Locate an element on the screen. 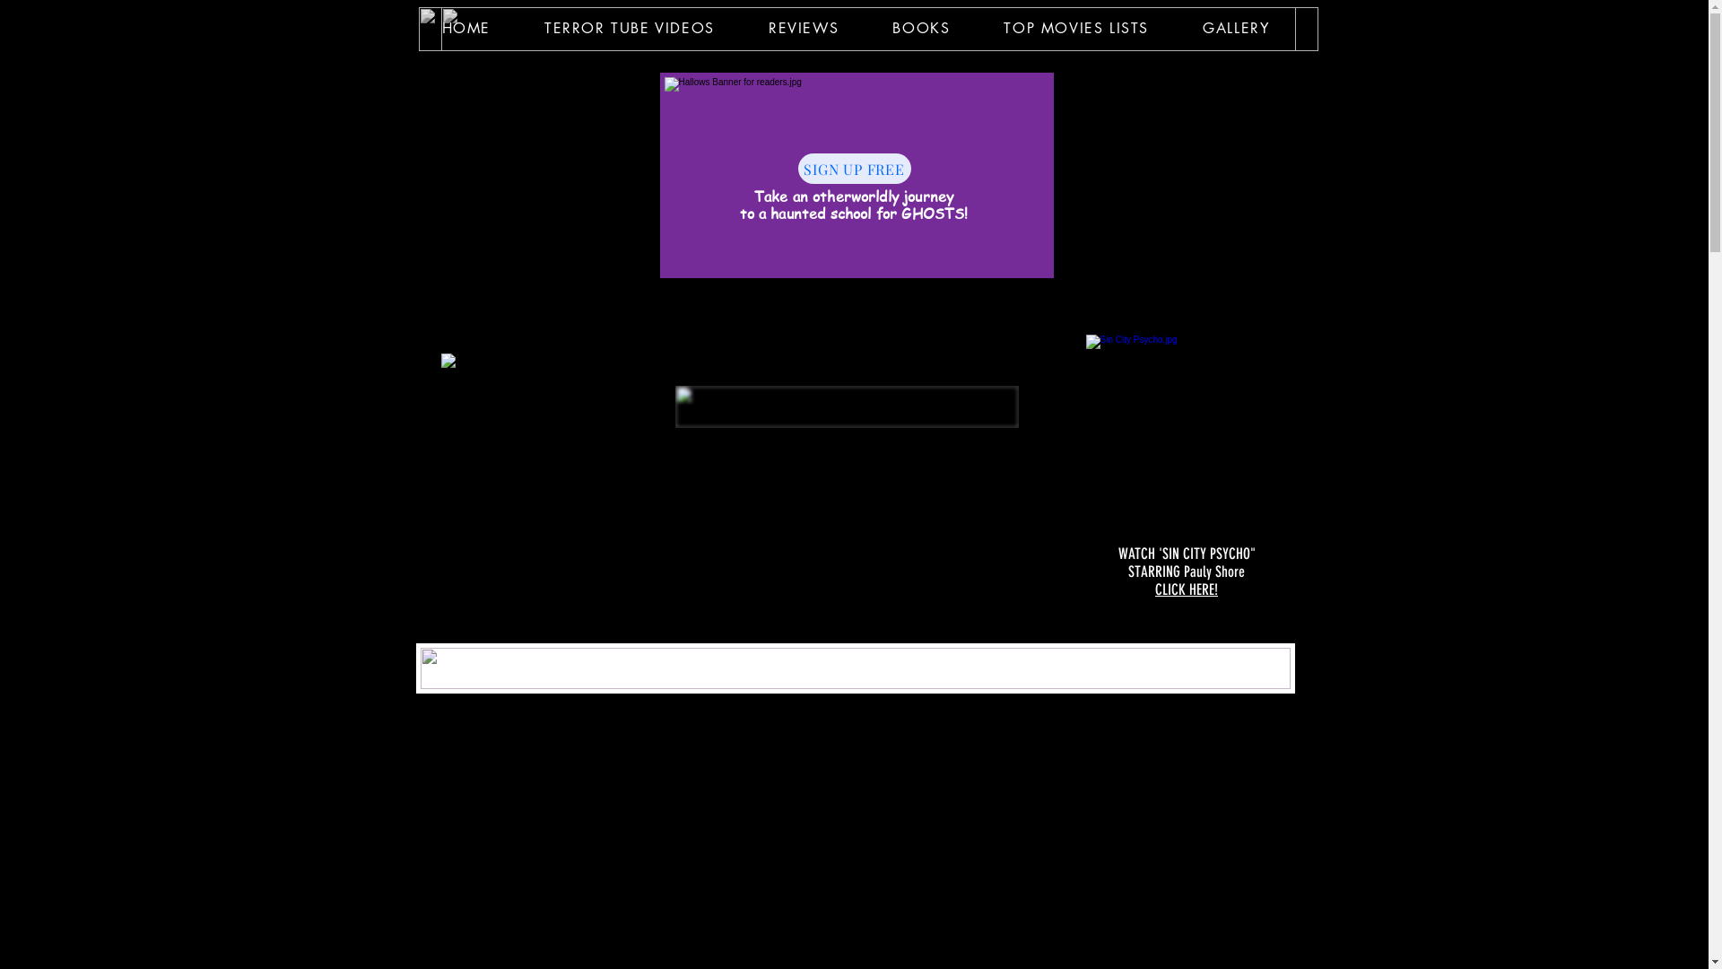 This screenshot has height=969, width=1722. SIGN UP FREE is located at coordinates (855, 169).